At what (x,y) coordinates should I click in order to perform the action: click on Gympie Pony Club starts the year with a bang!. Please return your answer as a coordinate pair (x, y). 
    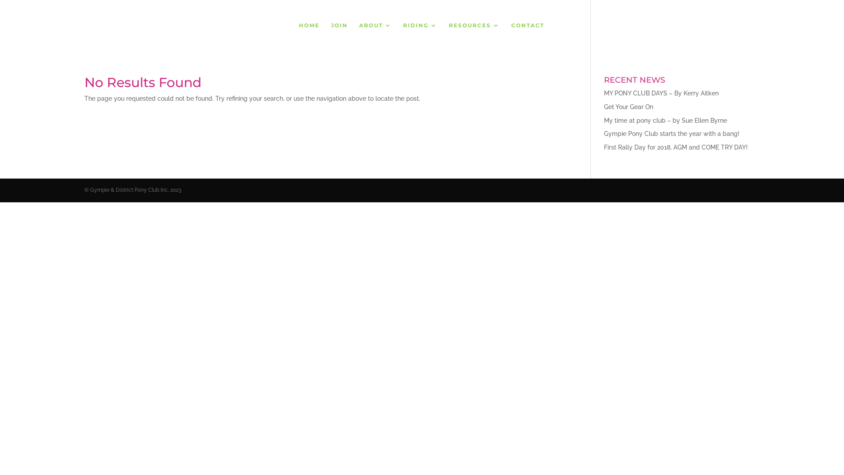
    Looking at the image, I should click on (672, 134).